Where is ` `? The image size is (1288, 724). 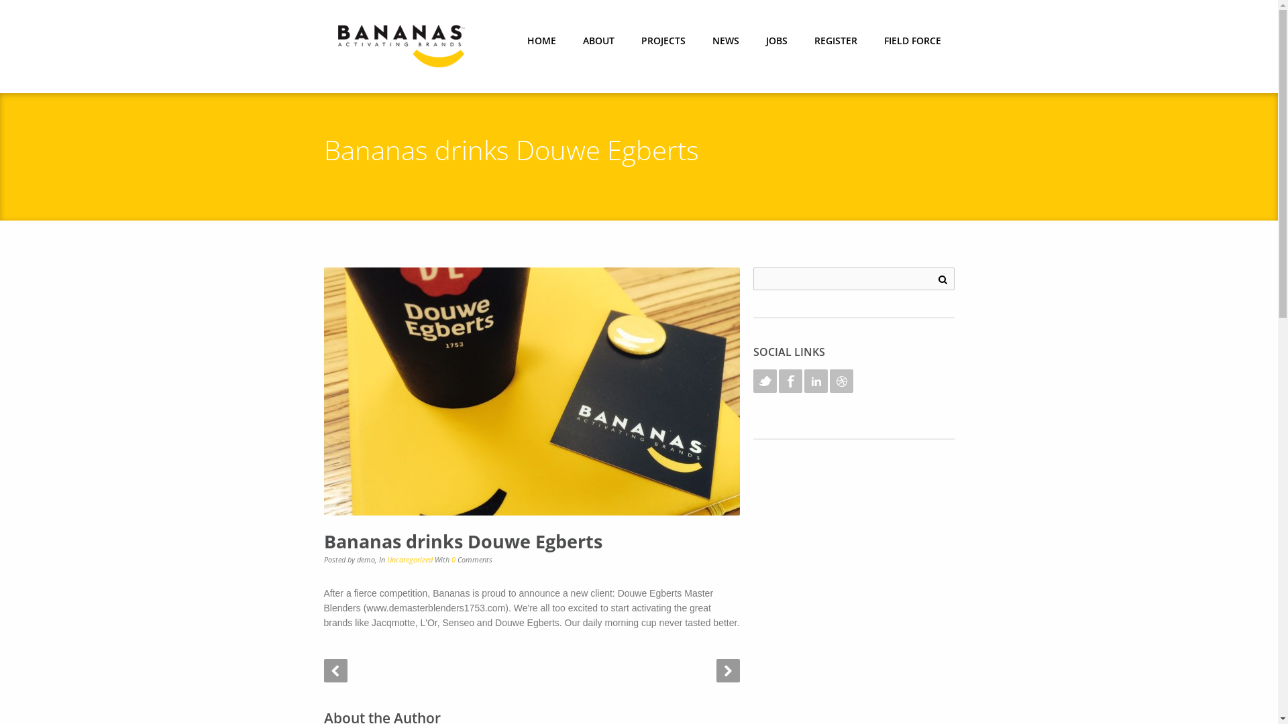
  is located at coordinates (325, 638).